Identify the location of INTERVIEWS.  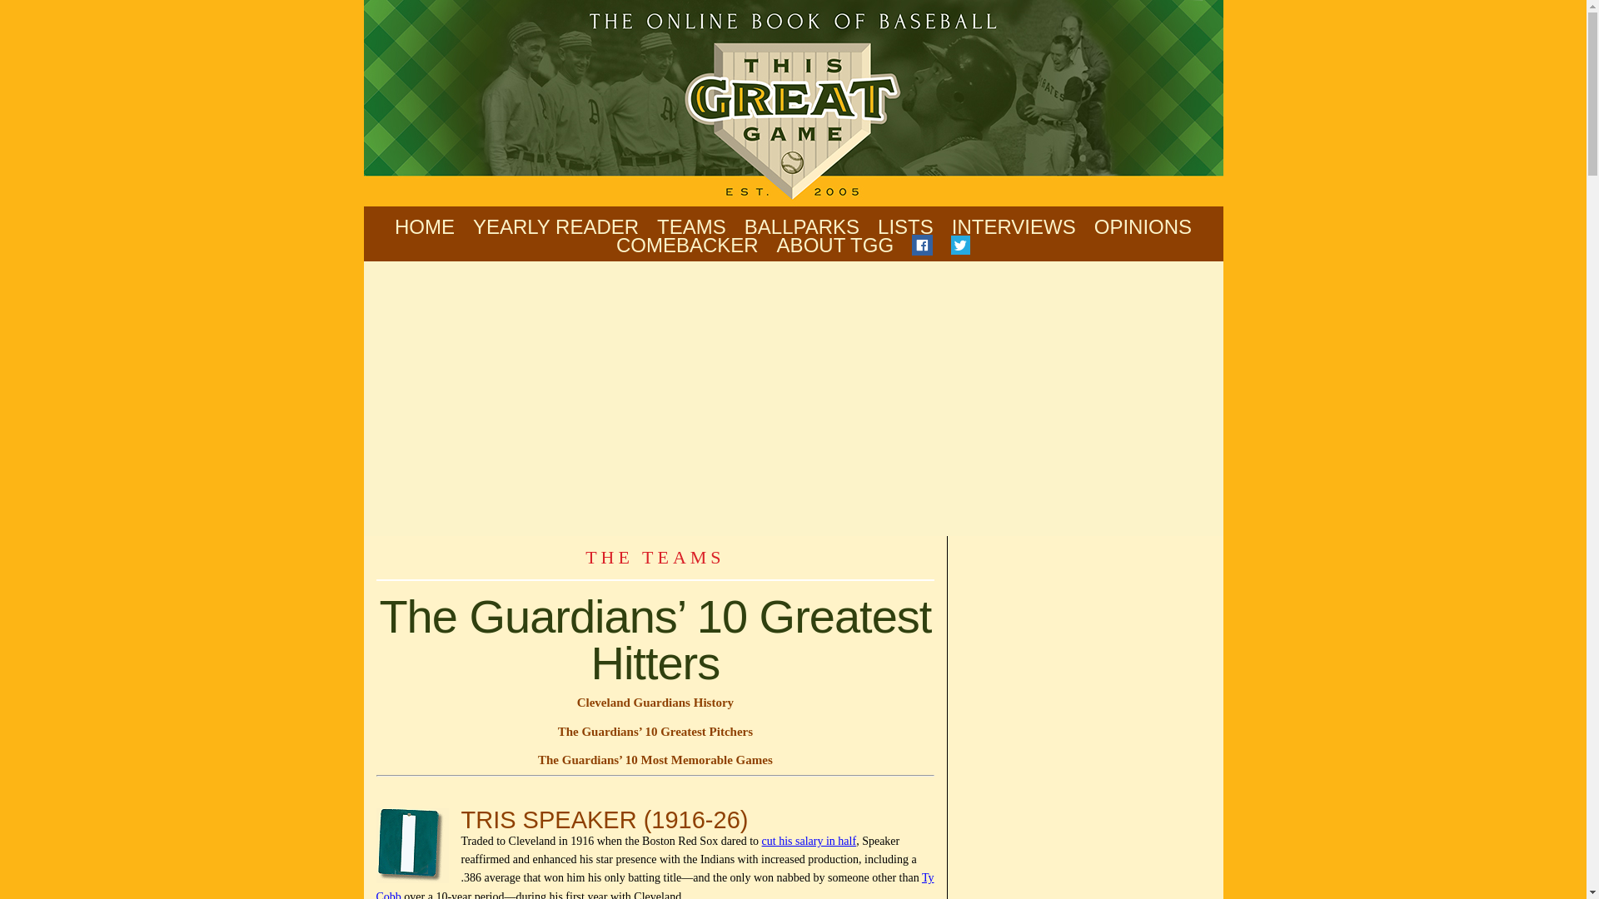
(1014, 226).